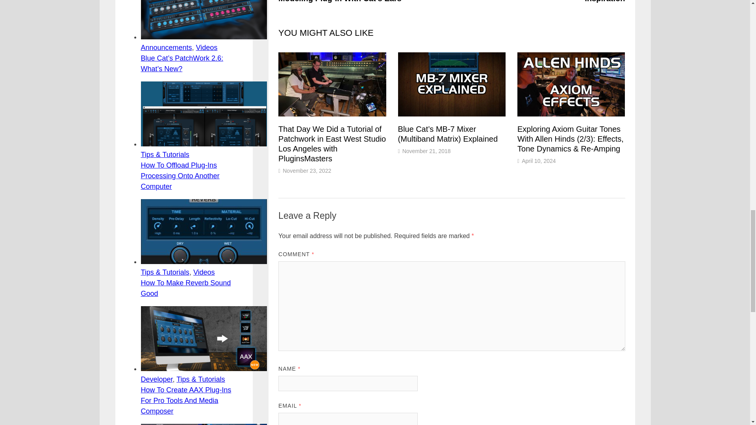  Describe the element at coordinates (426, 151) in the screenshot. I see `November 21, 2018` at that location.